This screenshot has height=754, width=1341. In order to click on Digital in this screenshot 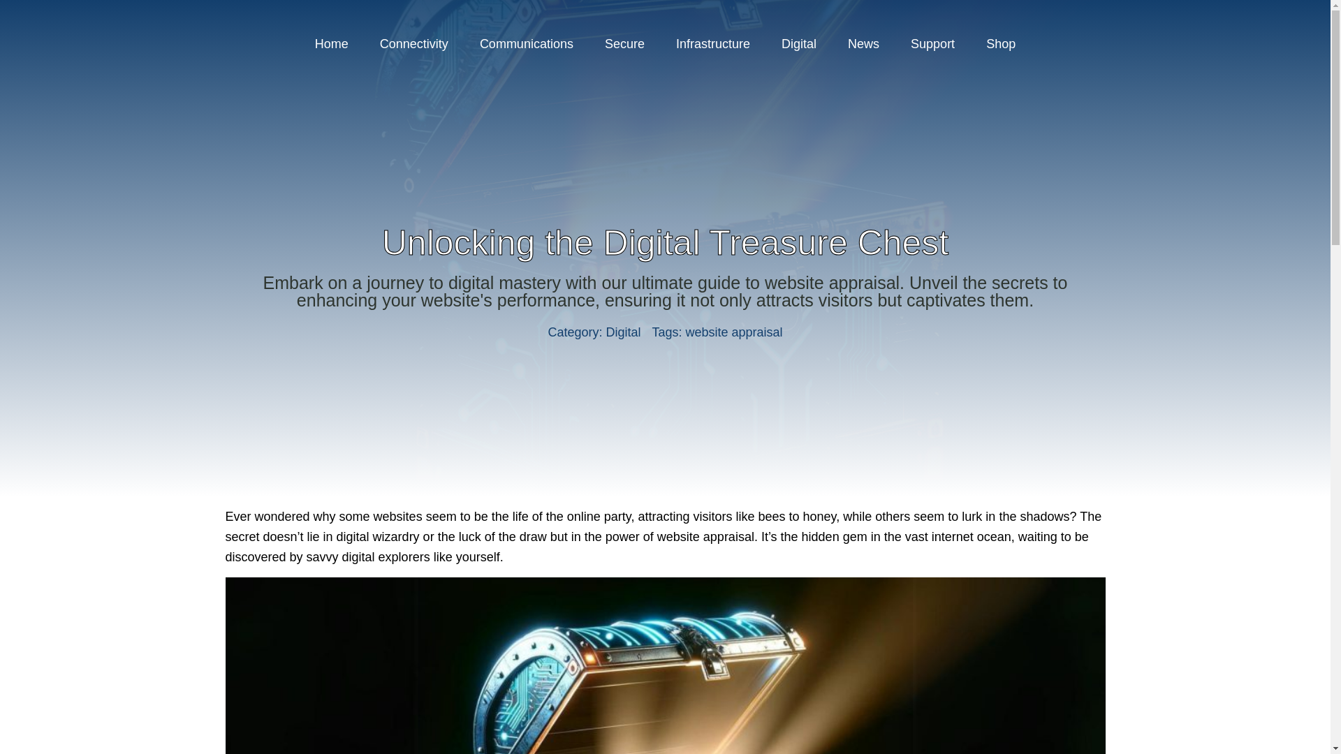, I will do `click(623, 332)`.